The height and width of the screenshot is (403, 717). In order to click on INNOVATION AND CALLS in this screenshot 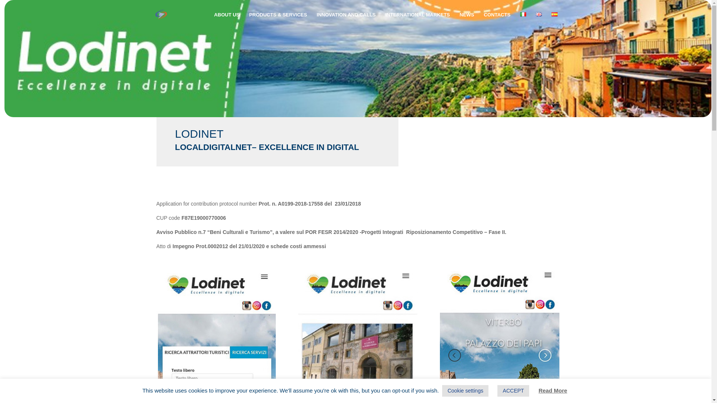, I will do `click(346, 21)`.